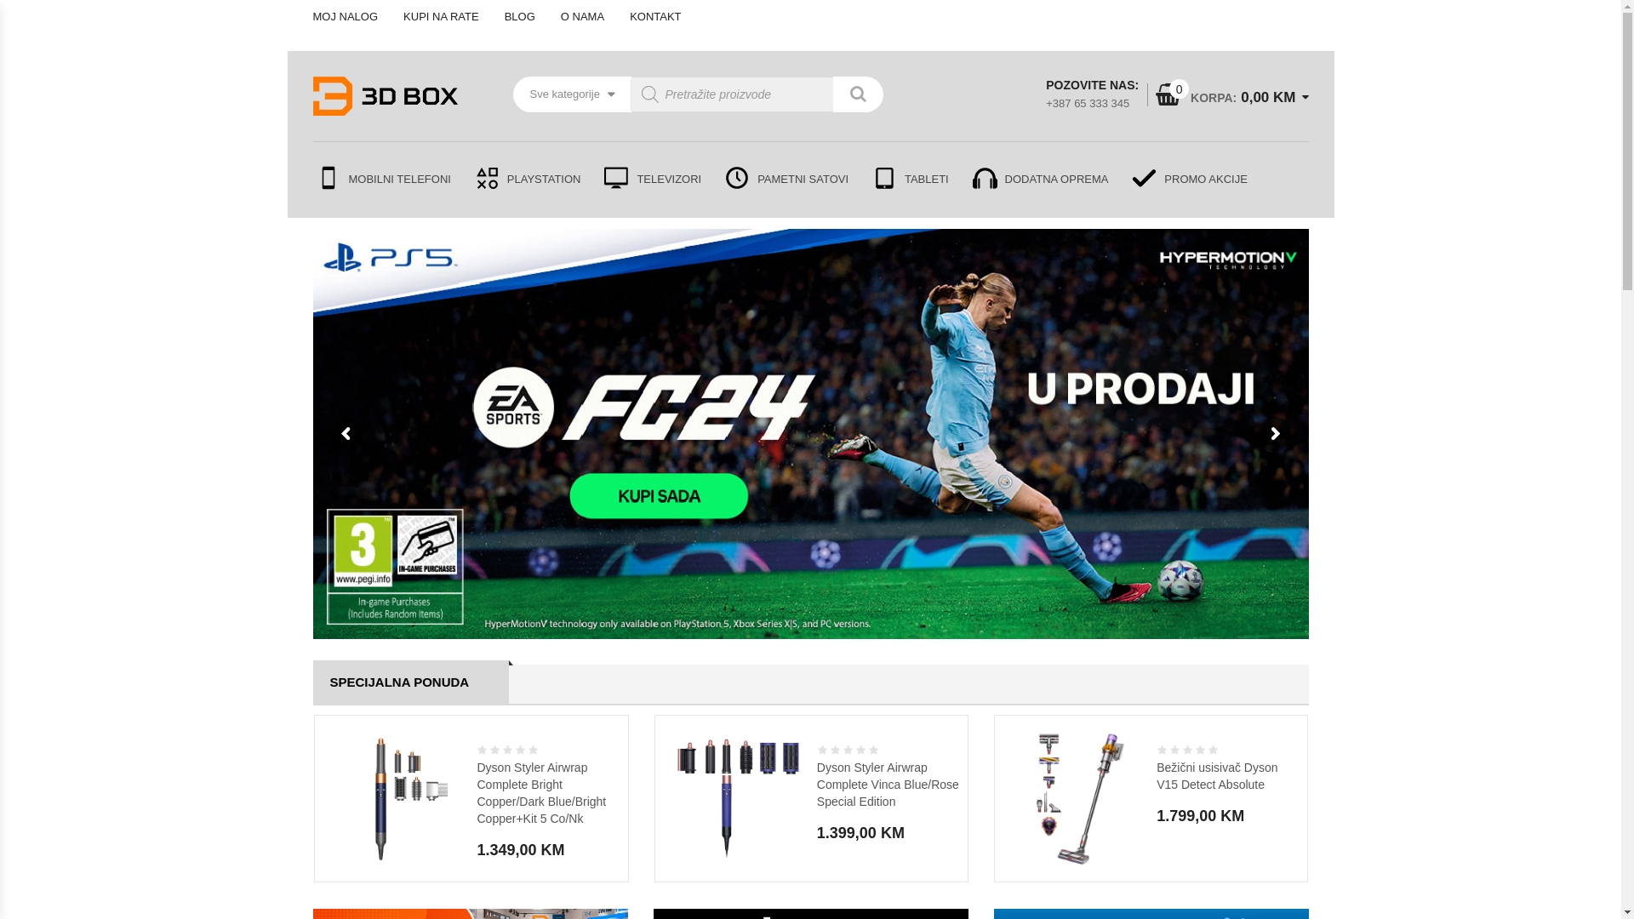 This screenshot has height=919, width=1634. I want to click on Sve kategorije, so click(572, 94).